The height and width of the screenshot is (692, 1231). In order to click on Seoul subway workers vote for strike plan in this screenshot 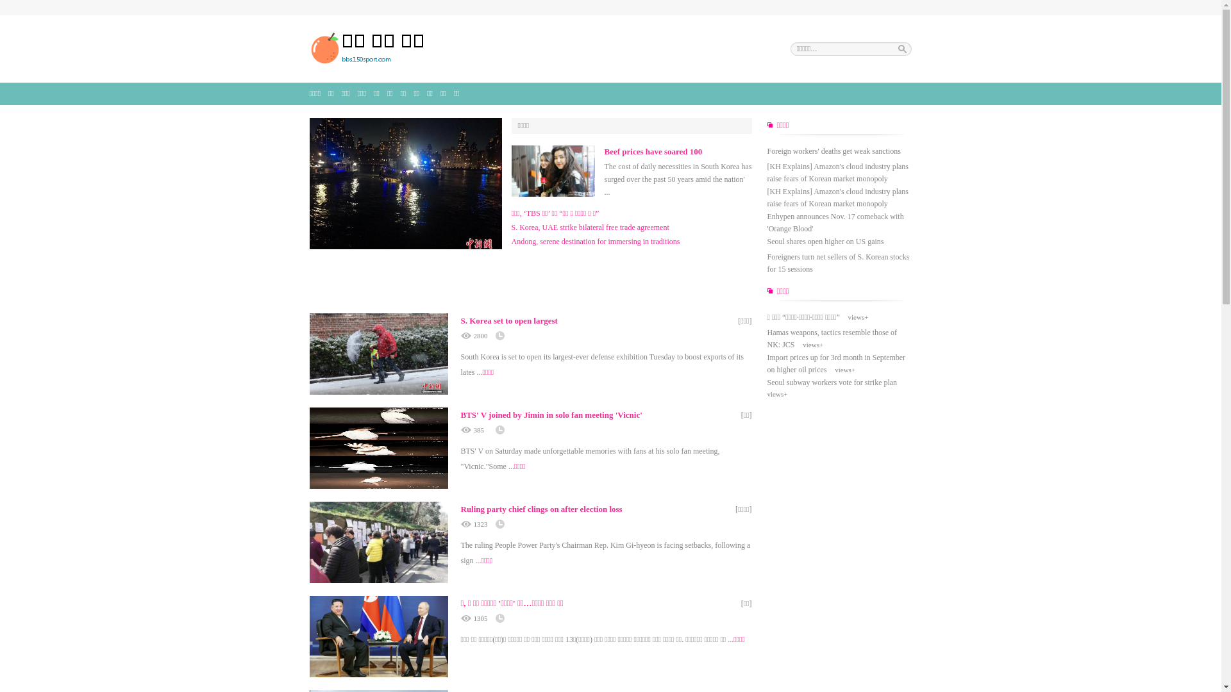, I will do `click(832, 383)`.